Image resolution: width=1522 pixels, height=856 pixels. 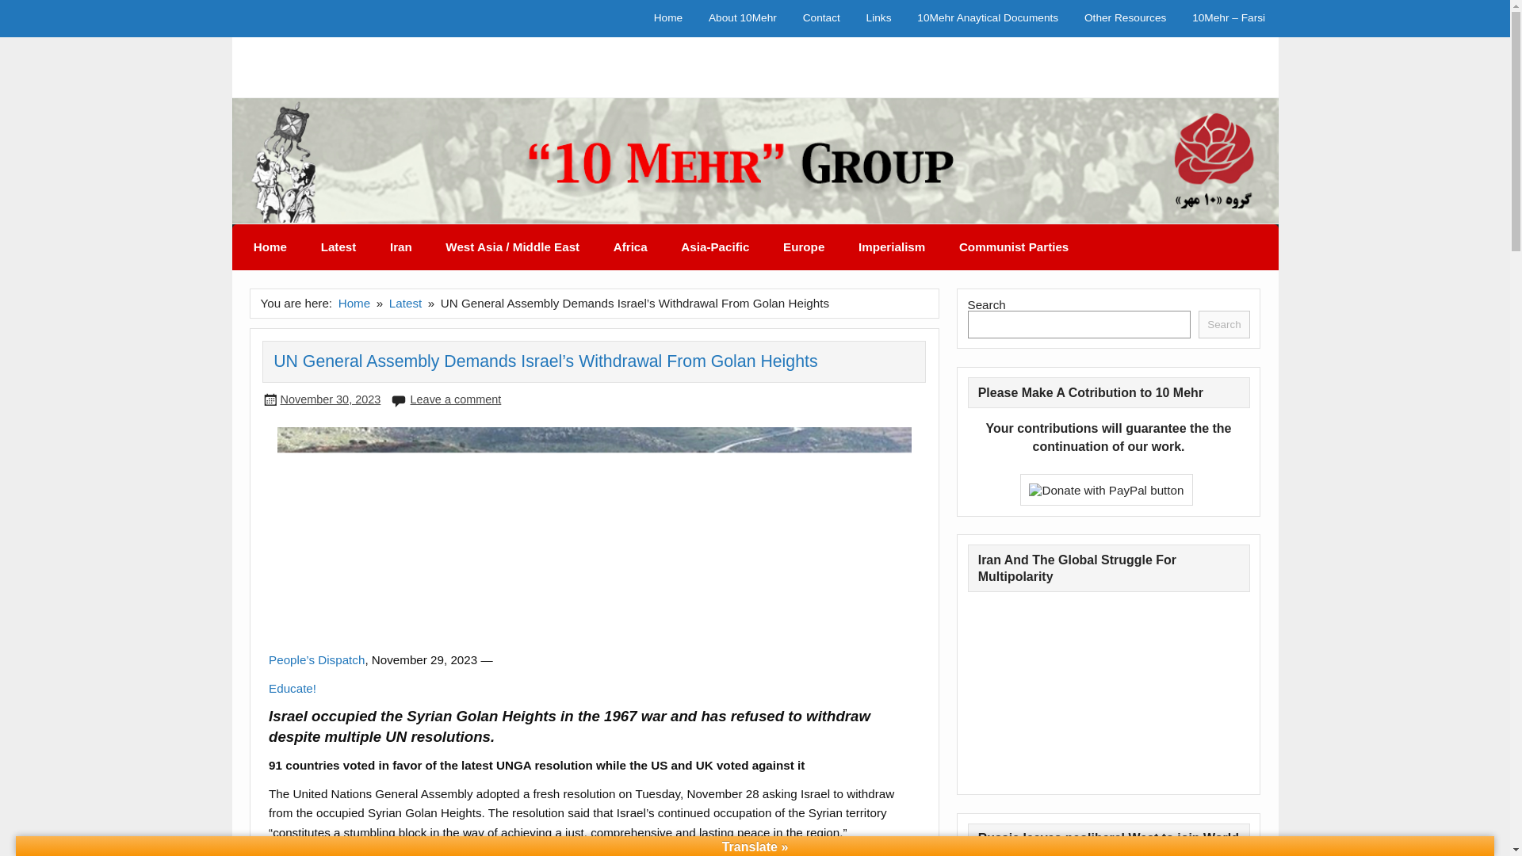 I want to click on Other Resources, so click(x=1126, y=19).